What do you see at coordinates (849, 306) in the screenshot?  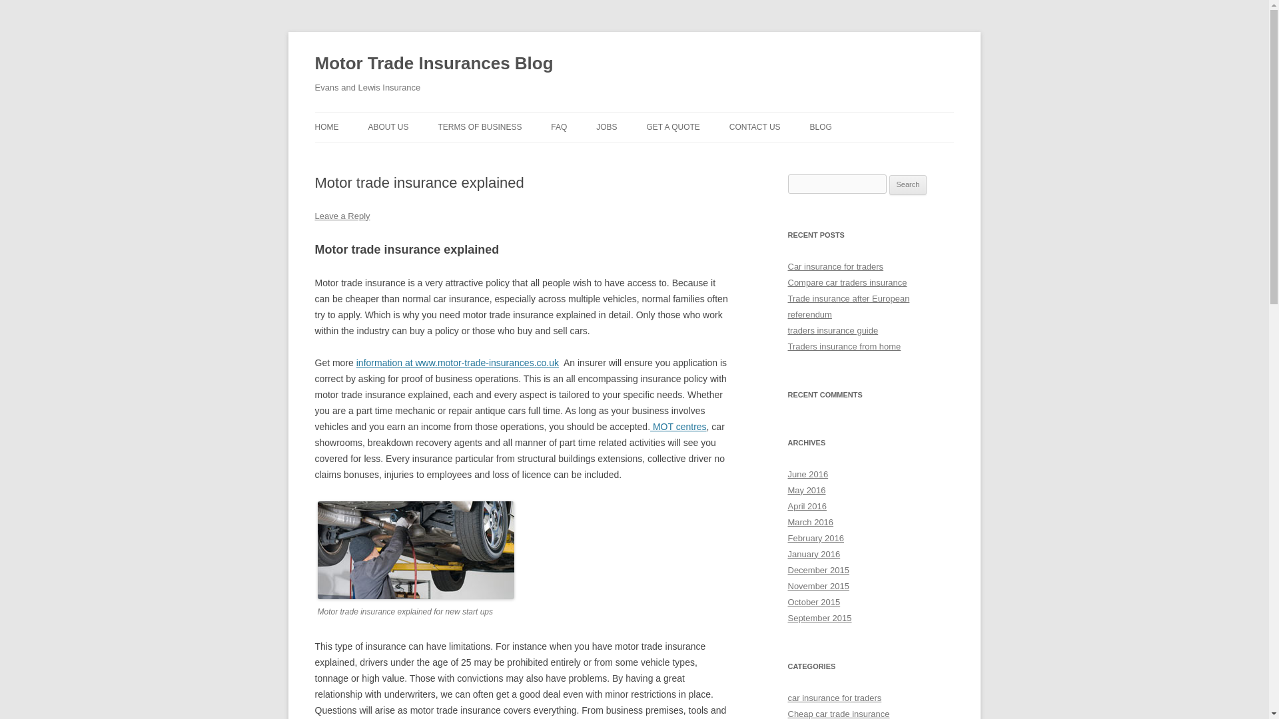 I see `Trade insurance after European referendum` at bounding box center [849, 306].